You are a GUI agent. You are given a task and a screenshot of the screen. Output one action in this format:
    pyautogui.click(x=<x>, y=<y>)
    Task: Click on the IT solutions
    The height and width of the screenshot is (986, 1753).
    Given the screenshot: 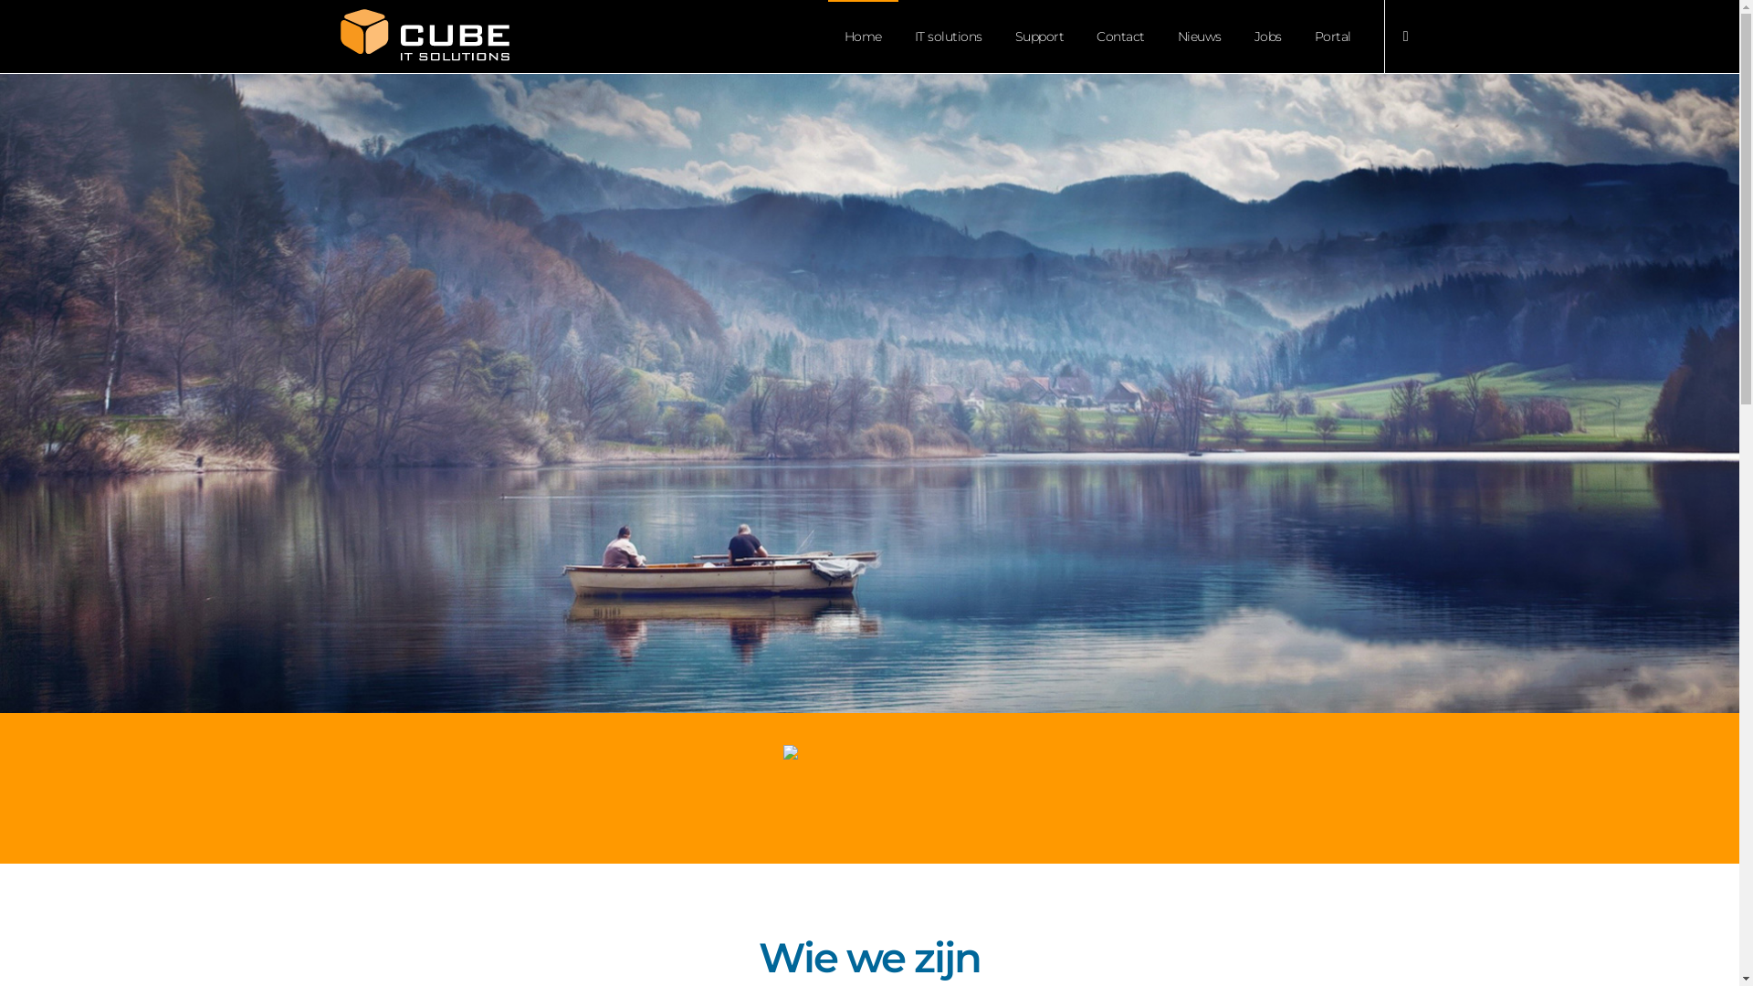 What is the action you would take?
    pyautogui.click(x=949, y=37)
    